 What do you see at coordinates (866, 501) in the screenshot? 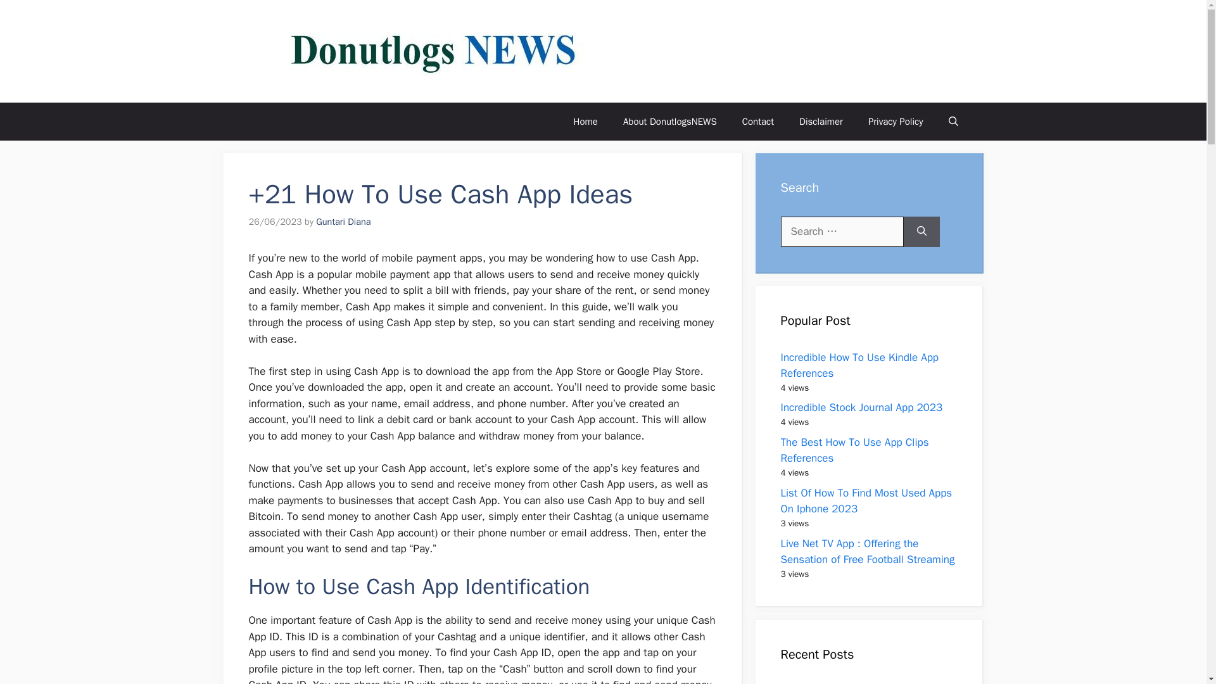
I see `List Of How To Find Most Used Apps On Iphone 2023` at bounding box center [866, 501].